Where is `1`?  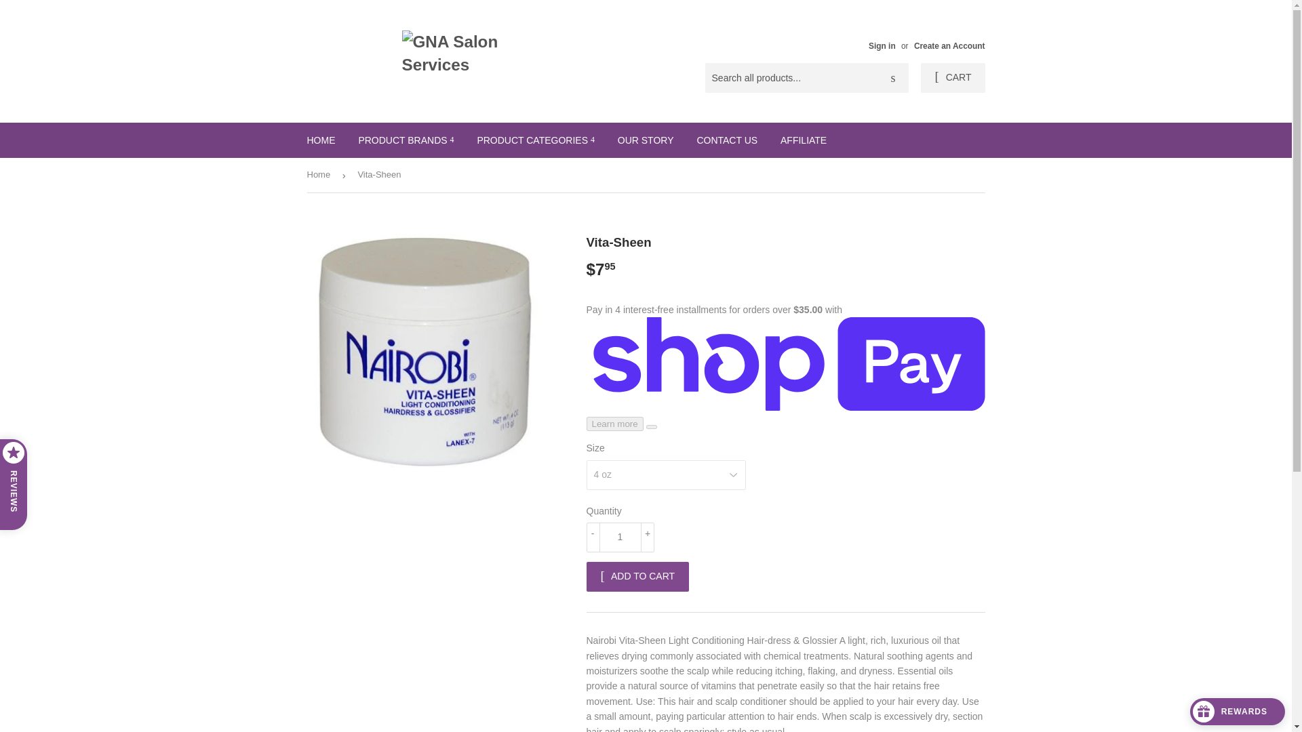
1 is located at coordinates (620, 537).